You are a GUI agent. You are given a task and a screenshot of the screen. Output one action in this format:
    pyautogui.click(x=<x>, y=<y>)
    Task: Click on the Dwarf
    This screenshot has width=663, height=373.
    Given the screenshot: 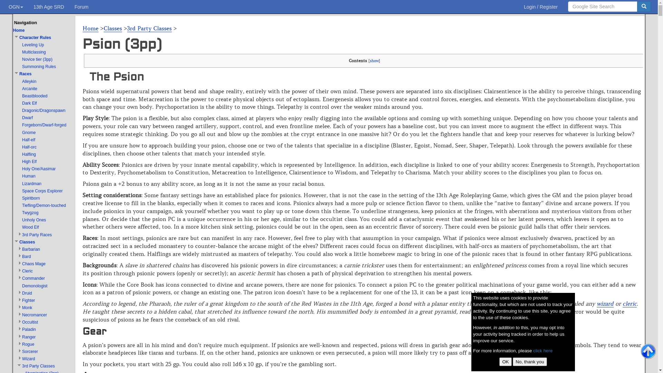 What is the action you would take?
    pyautogui.click(x=28, y=118)
    